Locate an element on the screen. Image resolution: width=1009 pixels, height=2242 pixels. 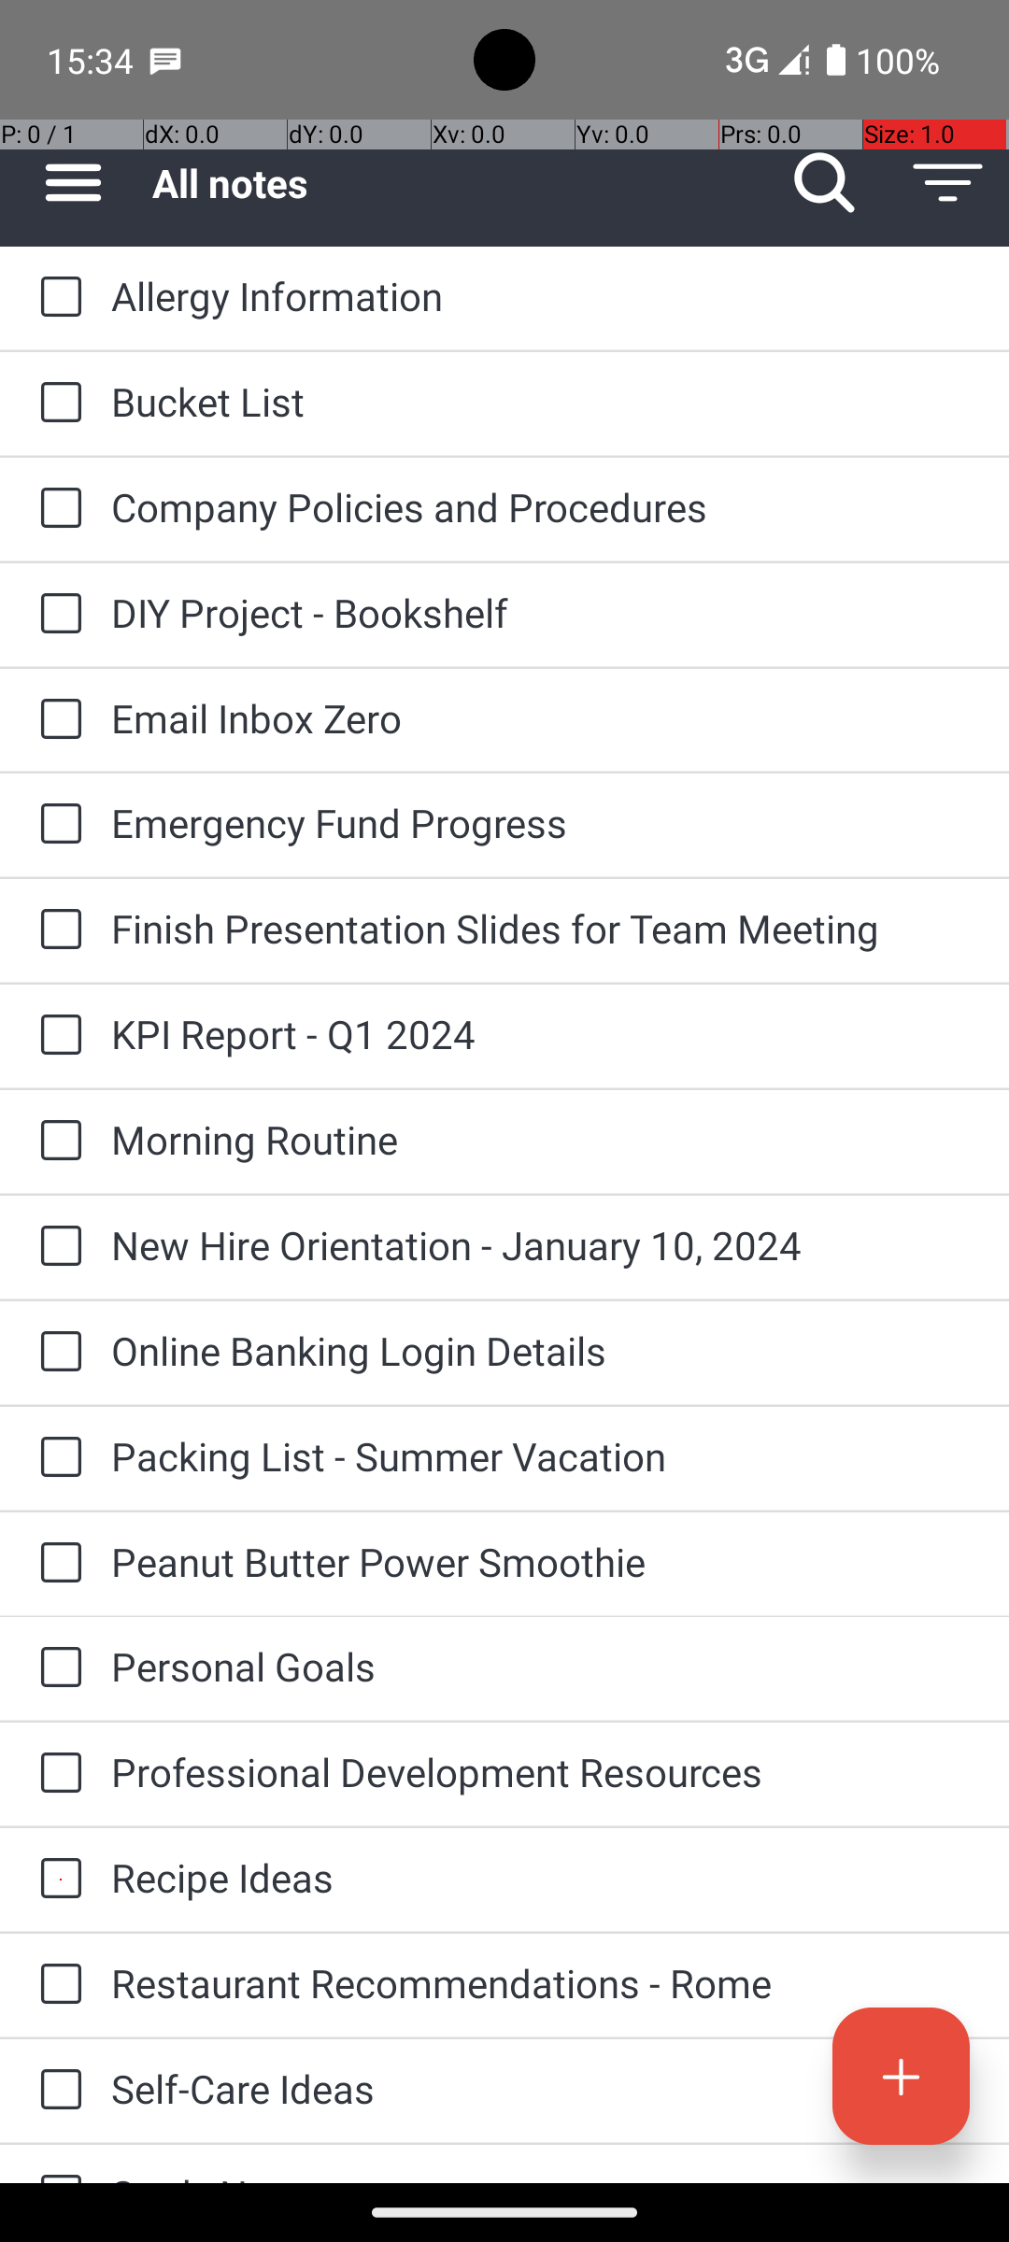
Self-Care Ideas is located at coordinates (542, 2089).